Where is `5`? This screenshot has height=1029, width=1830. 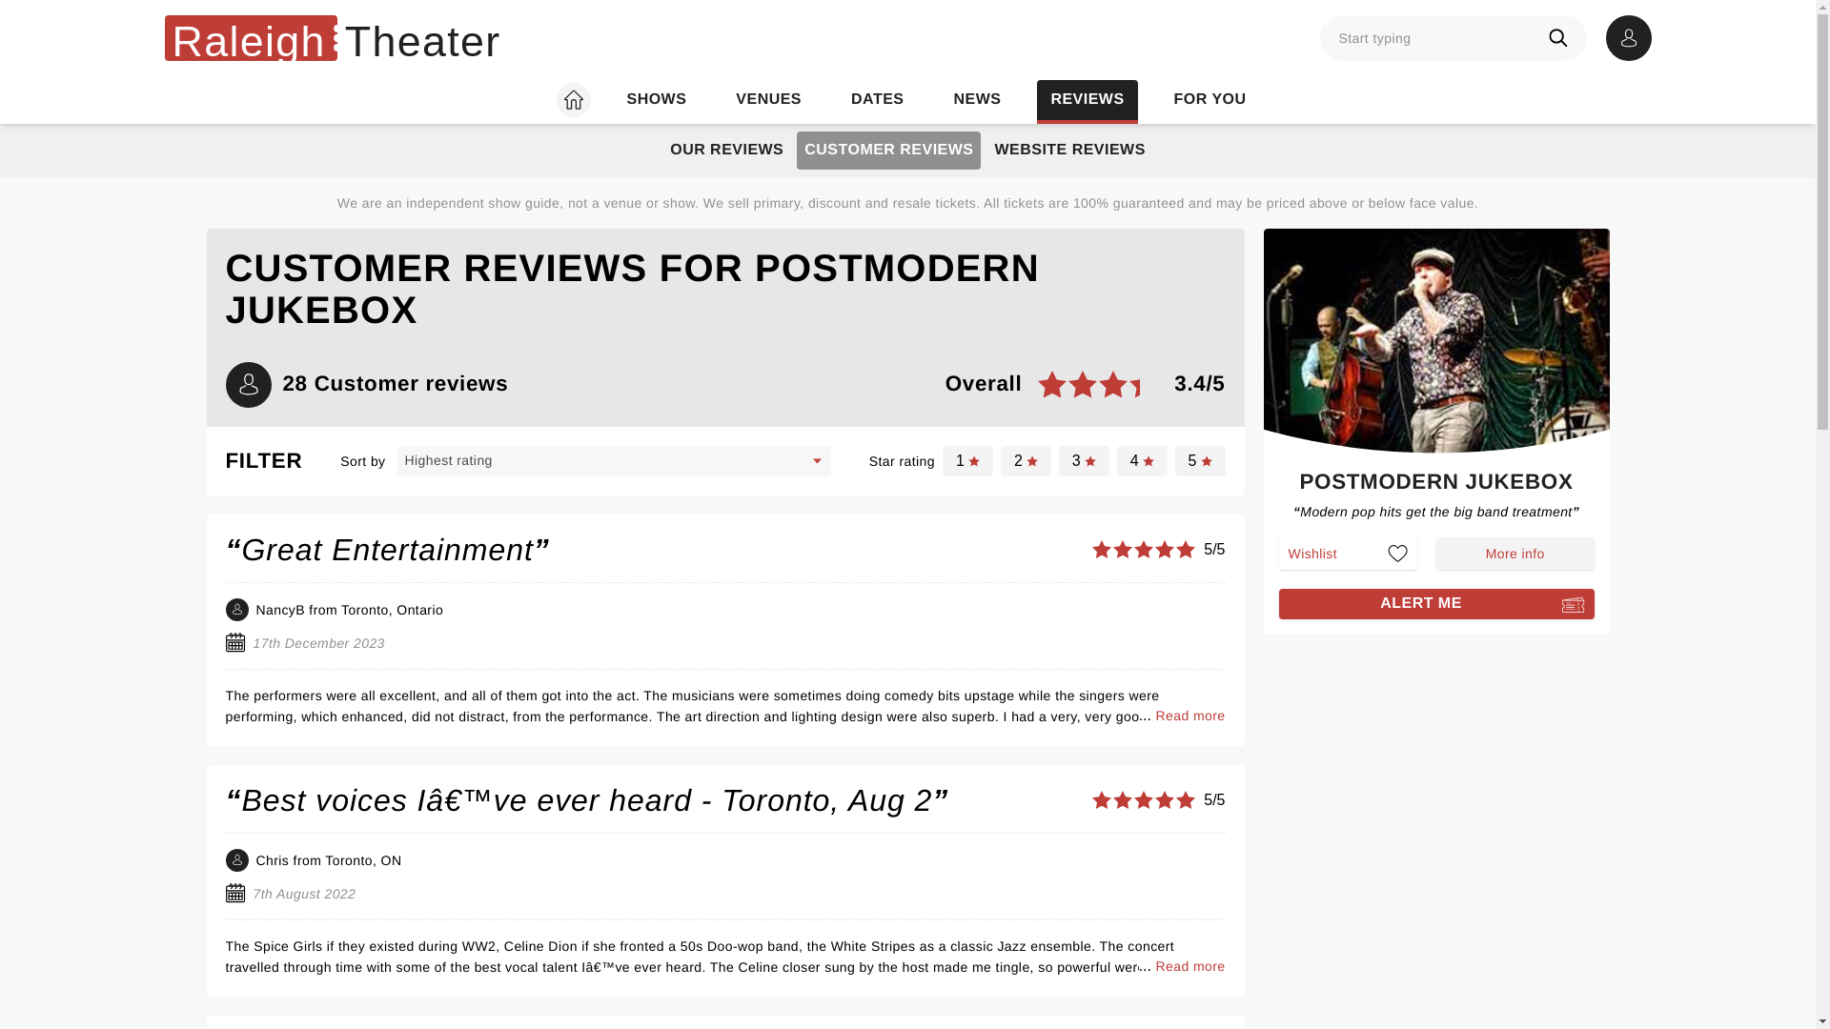 5 is located at coordinates (888, 151).